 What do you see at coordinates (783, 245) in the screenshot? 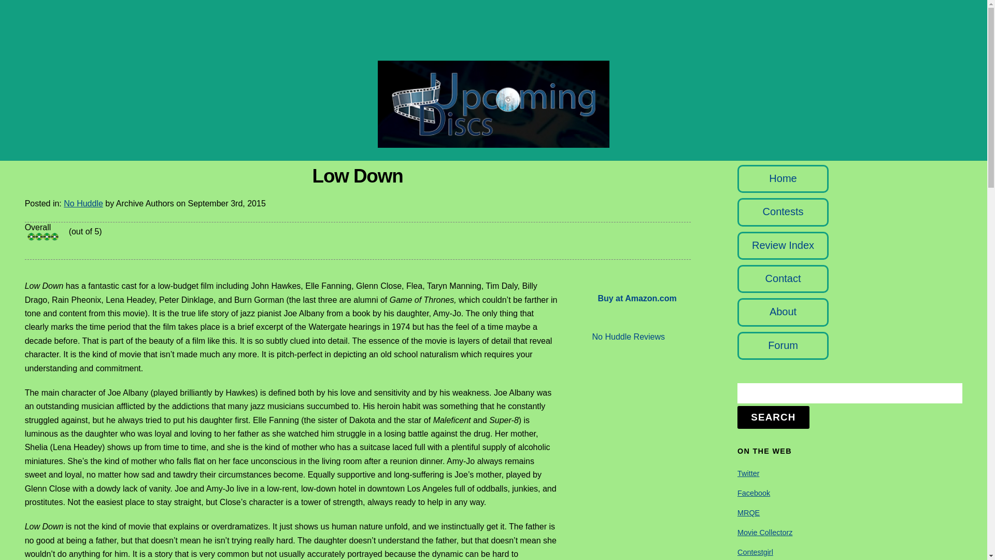
I see `Review Index` at bounding box center [783, 245].